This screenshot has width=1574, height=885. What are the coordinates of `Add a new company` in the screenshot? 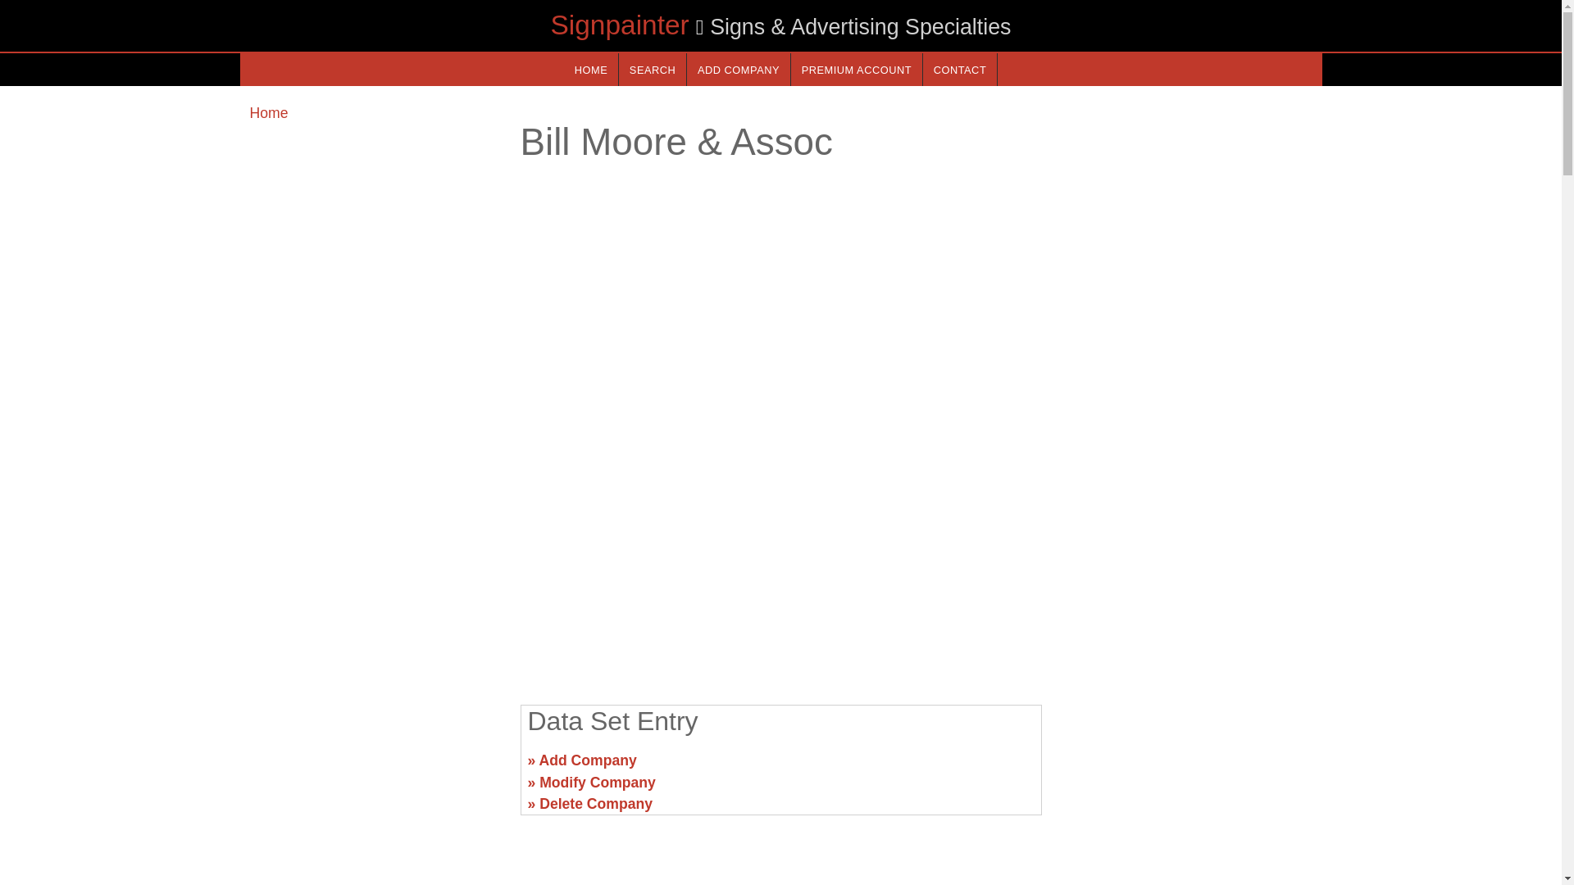 It's located at (738, 69).